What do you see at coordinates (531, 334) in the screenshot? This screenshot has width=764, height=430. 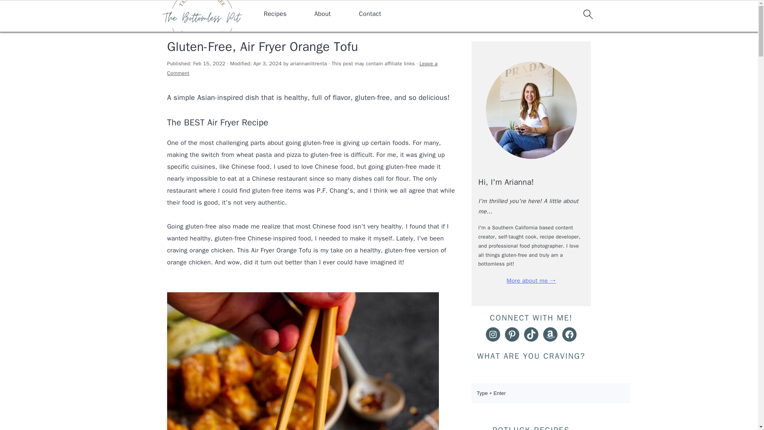 I see `TikTok` at bounding box center [531, 334].